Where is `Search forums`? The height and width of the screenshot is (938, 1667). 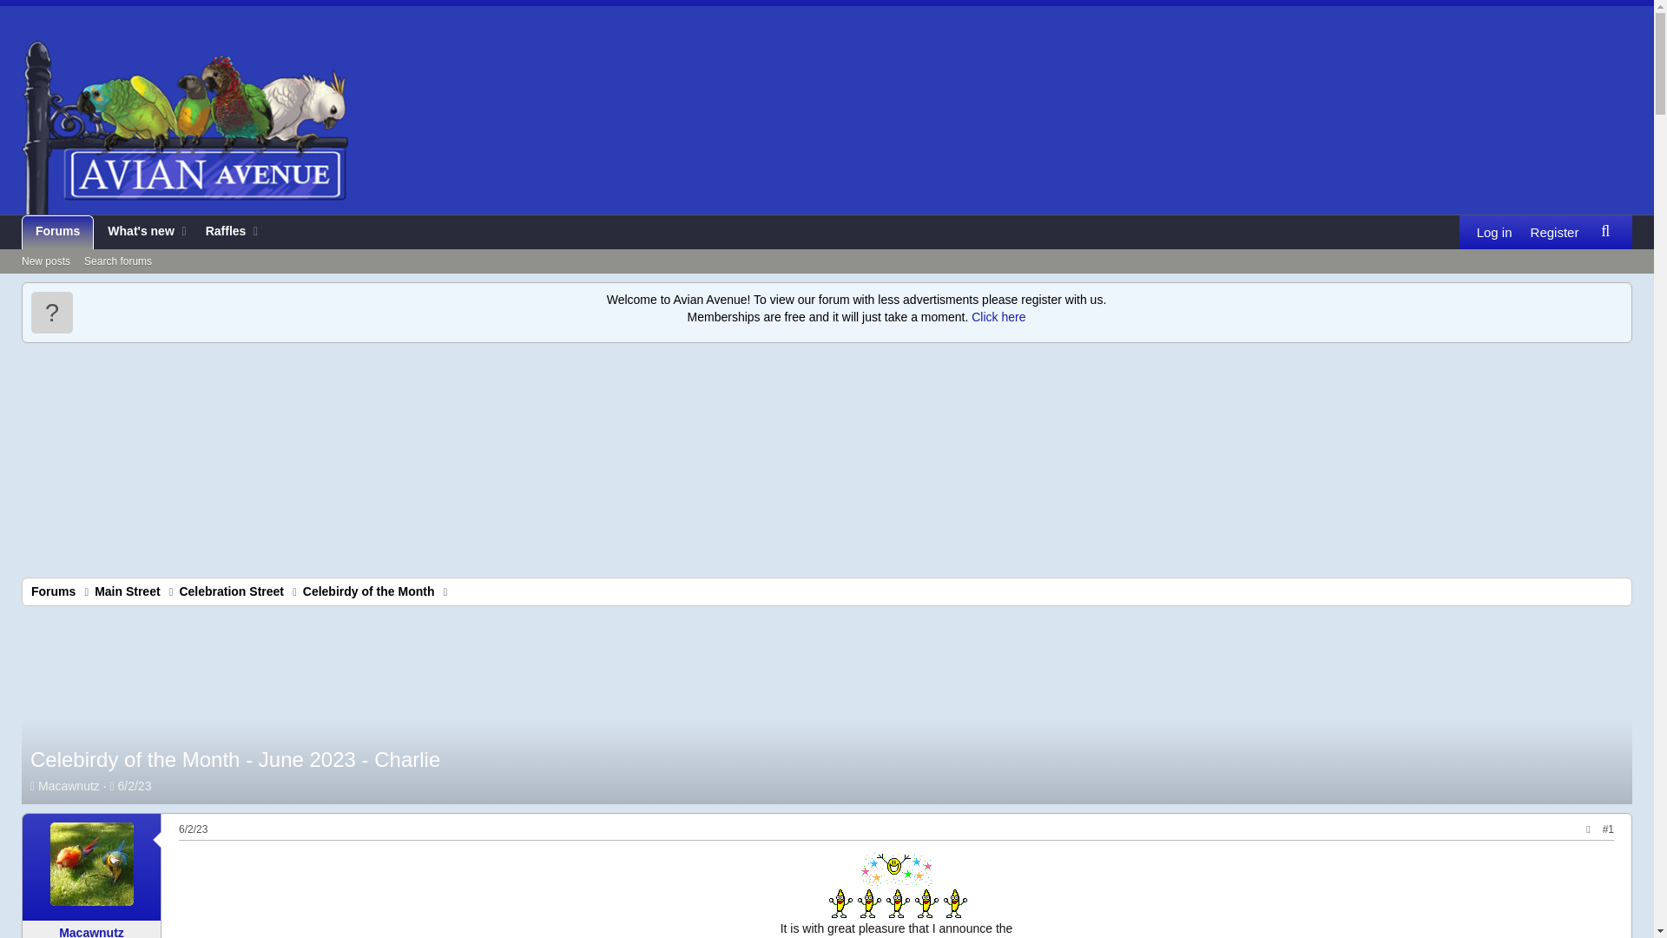 Search forums is located at coordinates (827, 262).